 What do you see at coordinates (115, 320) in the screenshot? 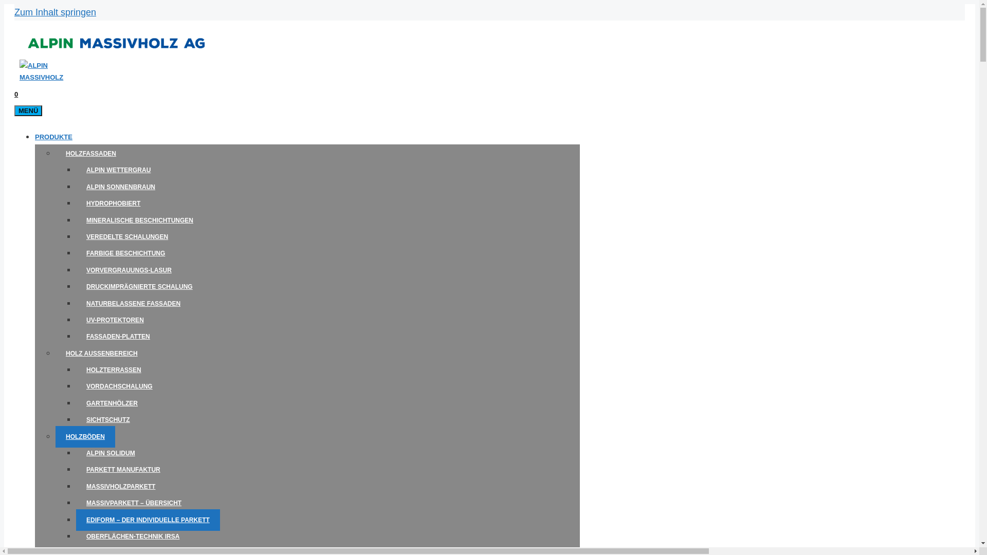
I see `UV-PROTEKTOREN` at bounding box center [115, 320].